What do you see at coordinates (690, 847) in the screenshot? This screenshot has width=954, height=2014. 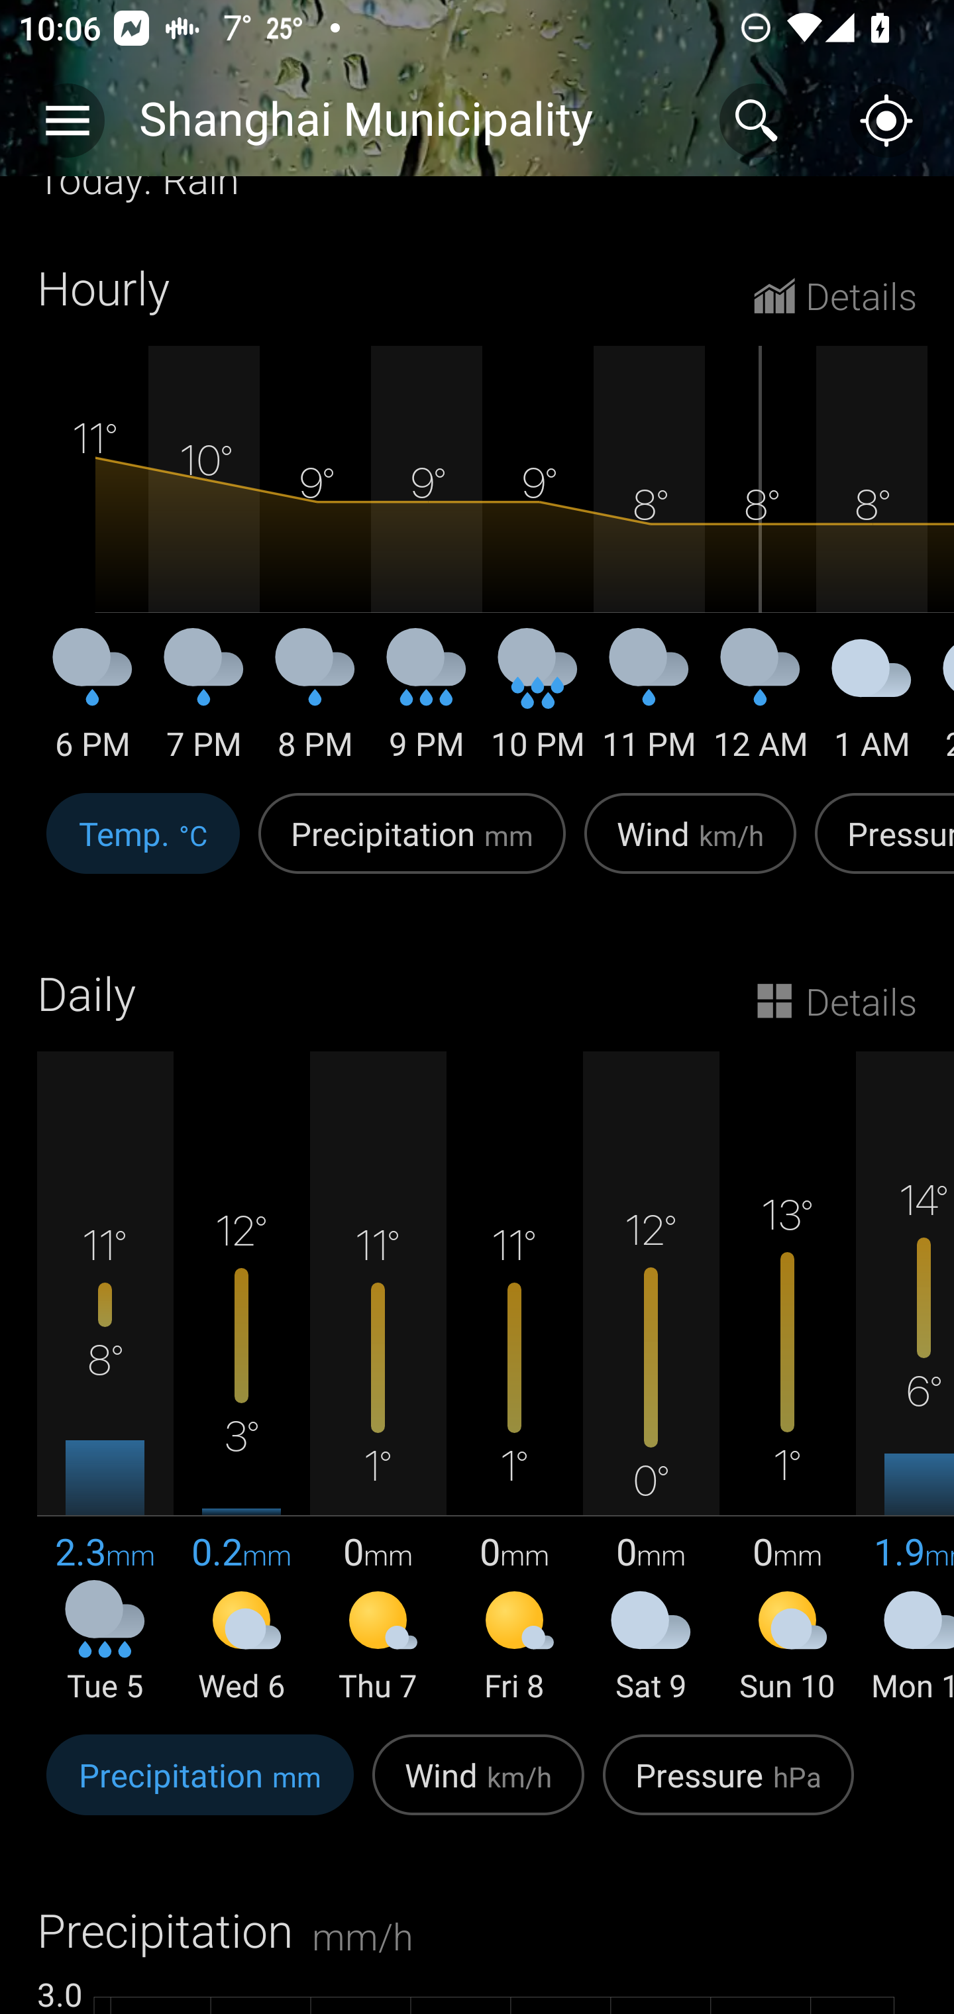 I see `Wind km/h` at bounding box center [690, 847].